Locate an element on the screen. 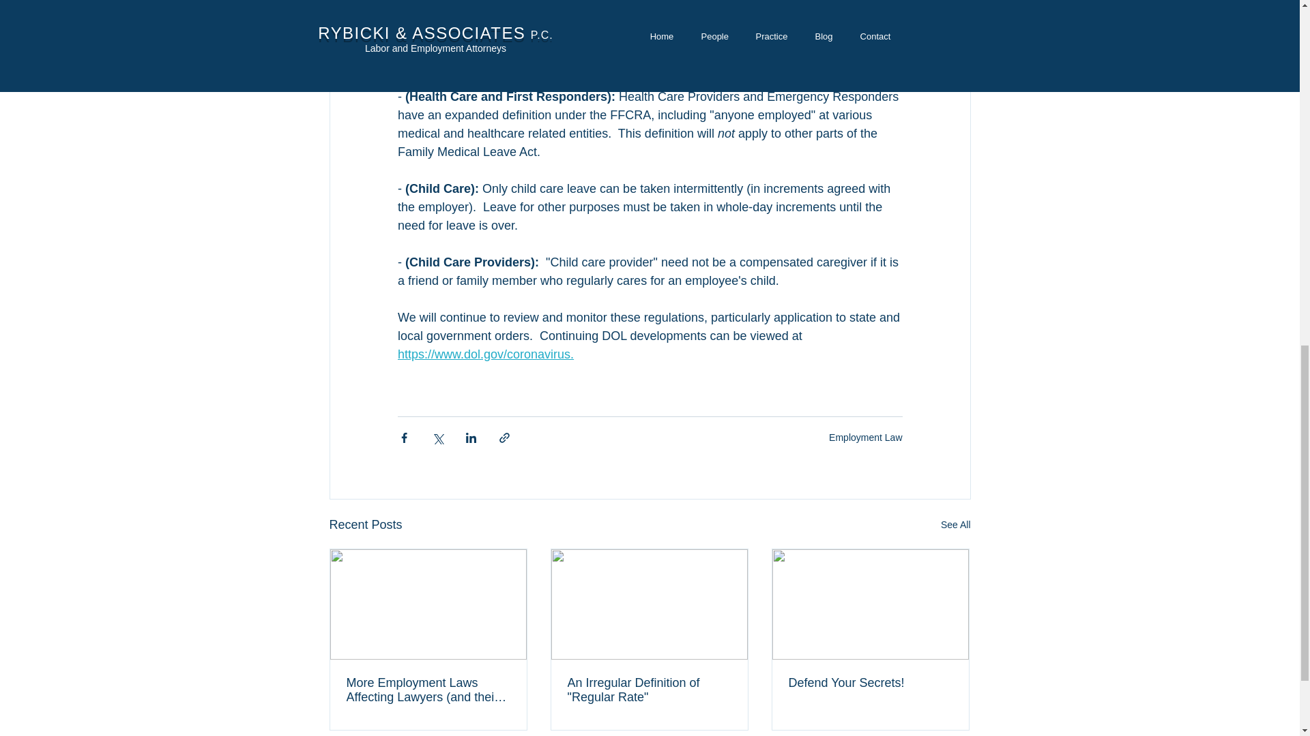 The image size is (1310, 736). Employment Law is located at coordinates (865, 438).